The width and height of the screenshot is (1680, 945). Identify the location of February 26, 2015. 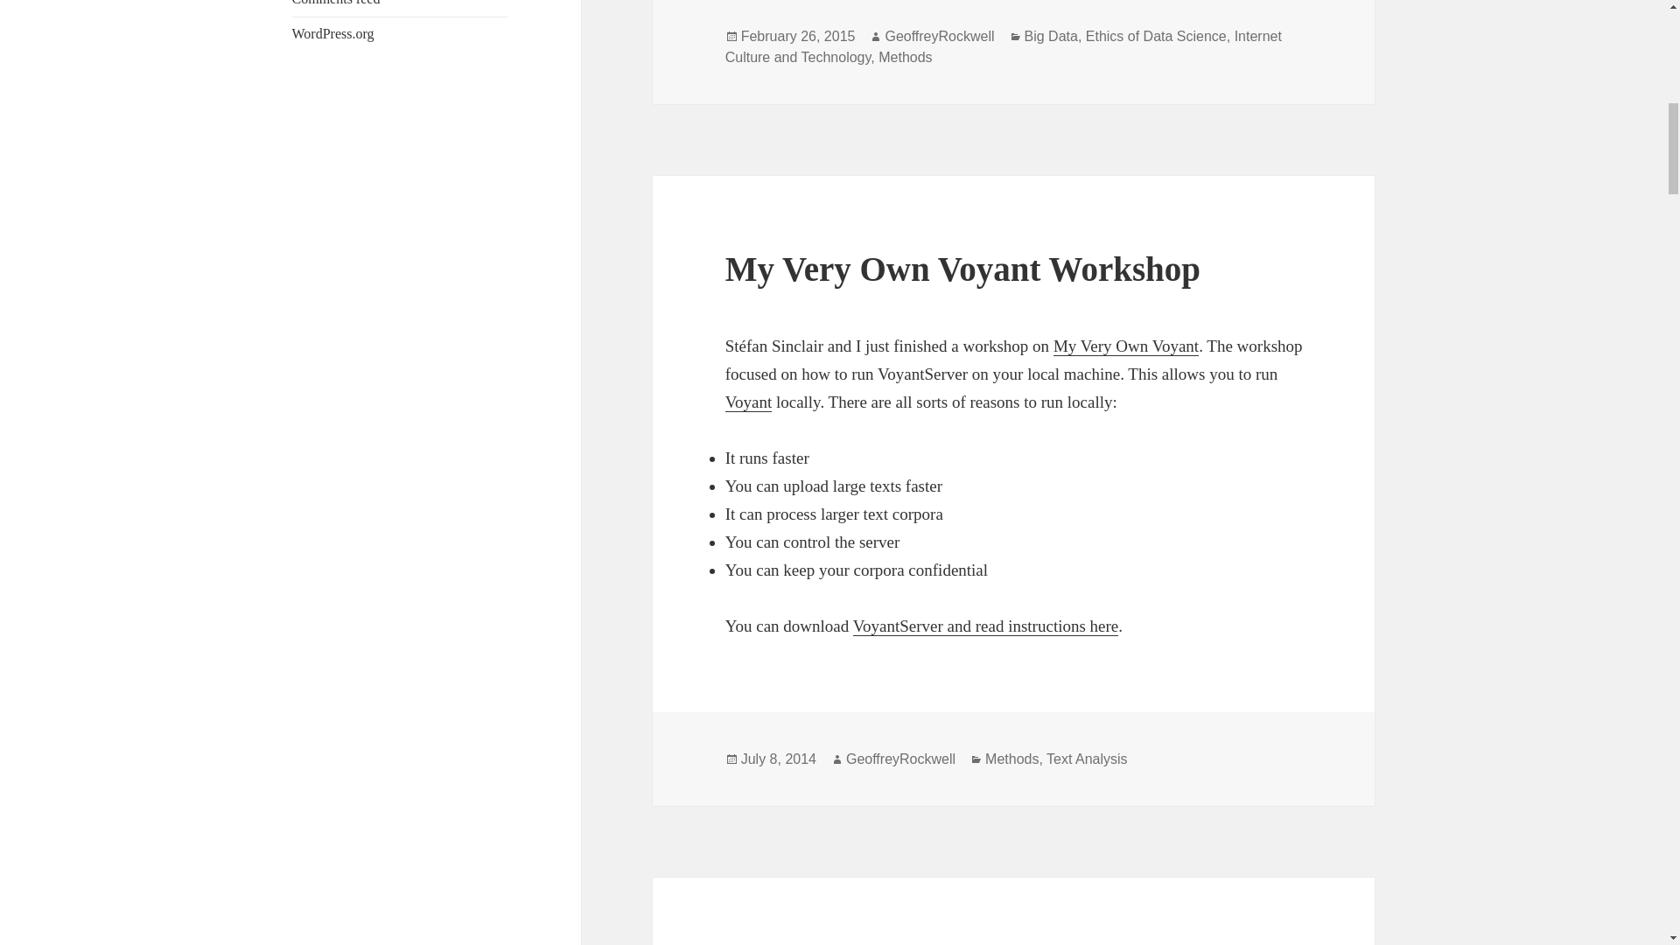
(798, 37).